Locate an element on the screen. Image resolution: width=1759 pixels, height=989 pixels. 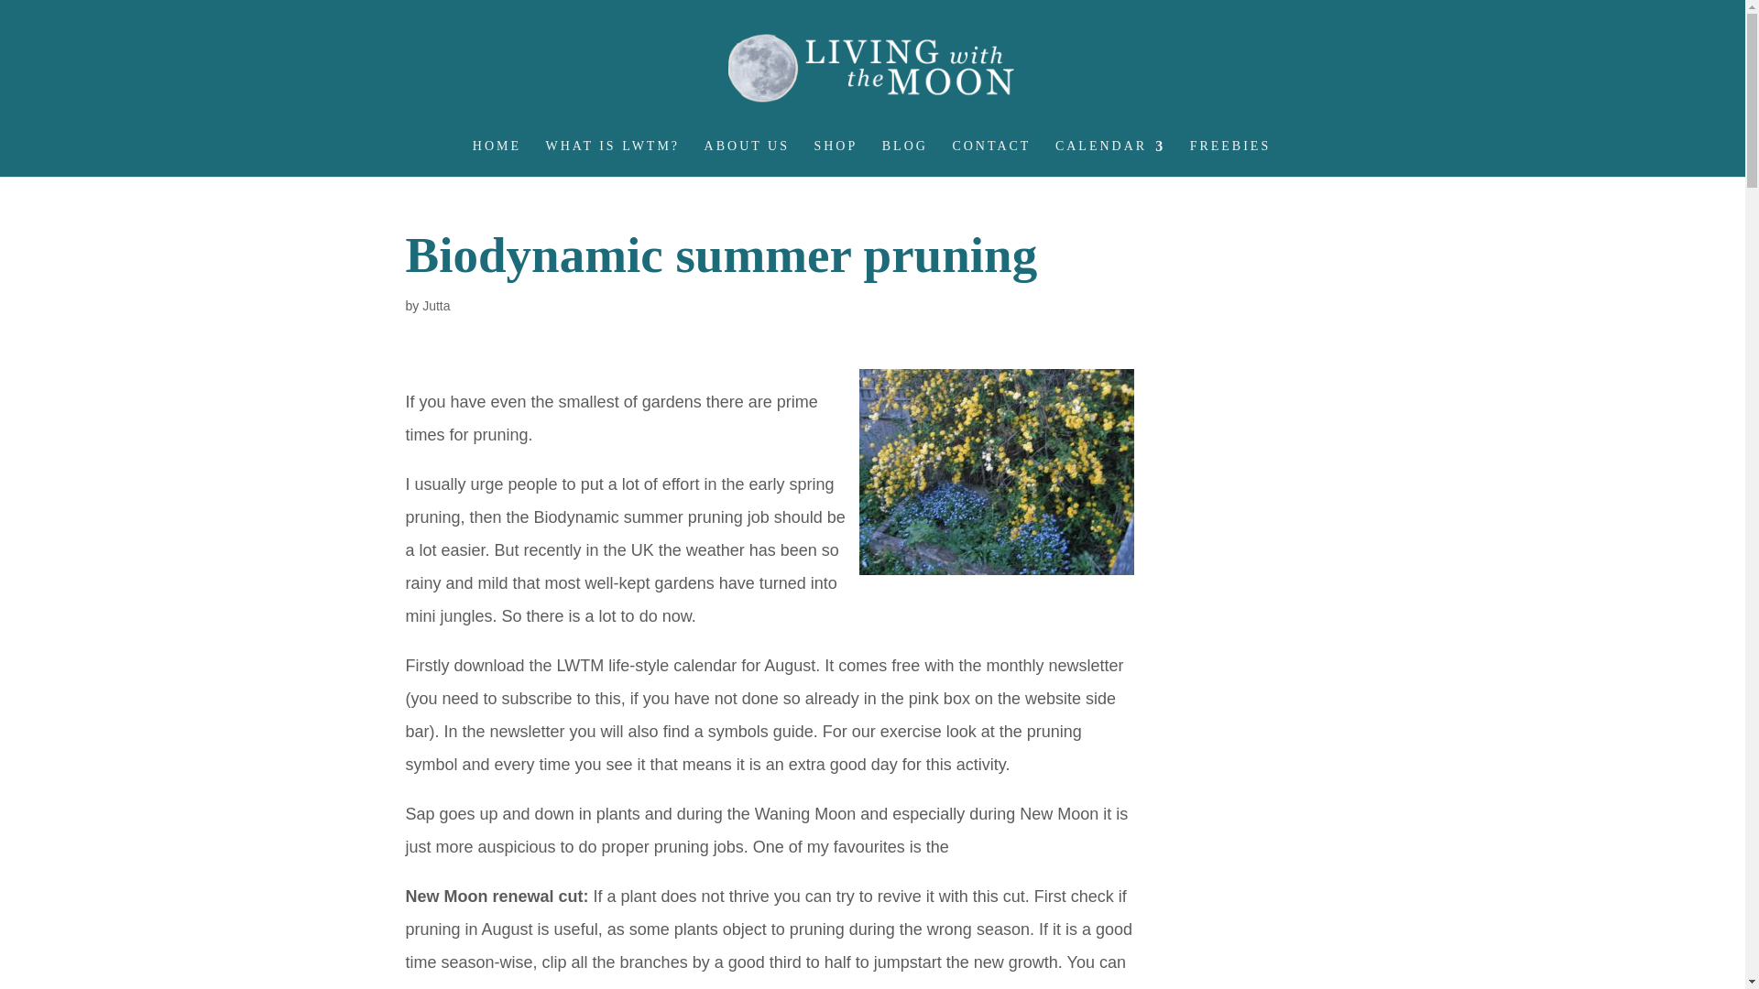
SHOP is located at coordinates (836, 158).